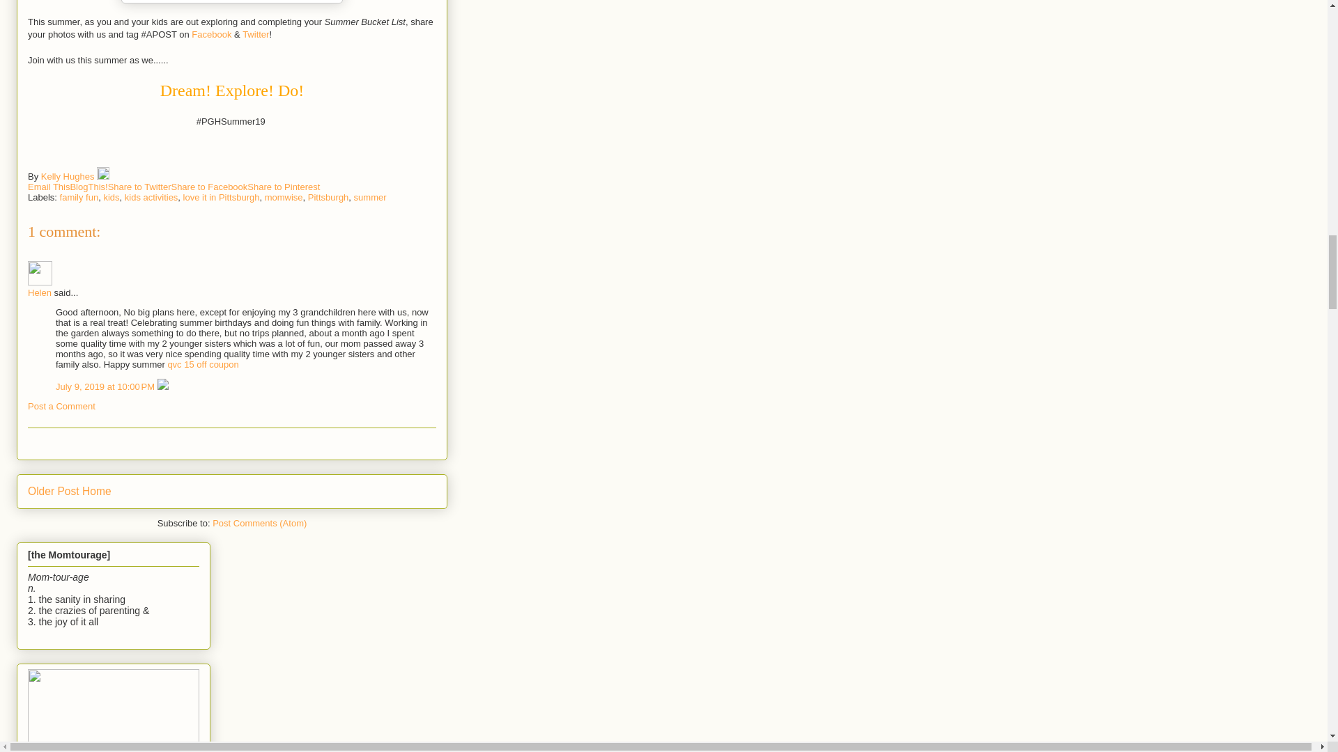 Image resolution: width=1338 pixels, height=752 pixels. I want to click on qvc 15 off coupon, so click(202, 365).